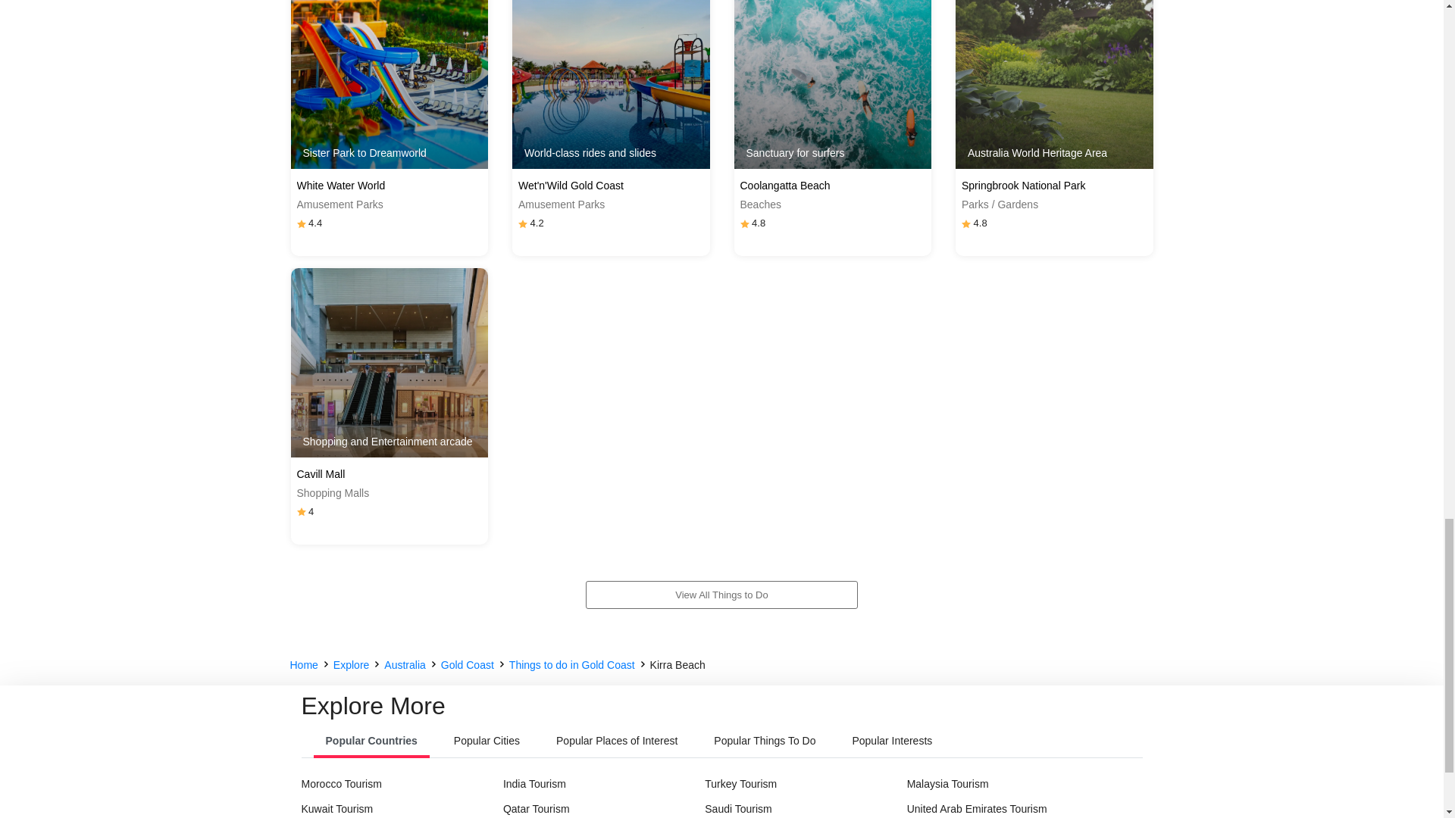  I want to click on Explore Springbrook National Park , so click(1055, 85).